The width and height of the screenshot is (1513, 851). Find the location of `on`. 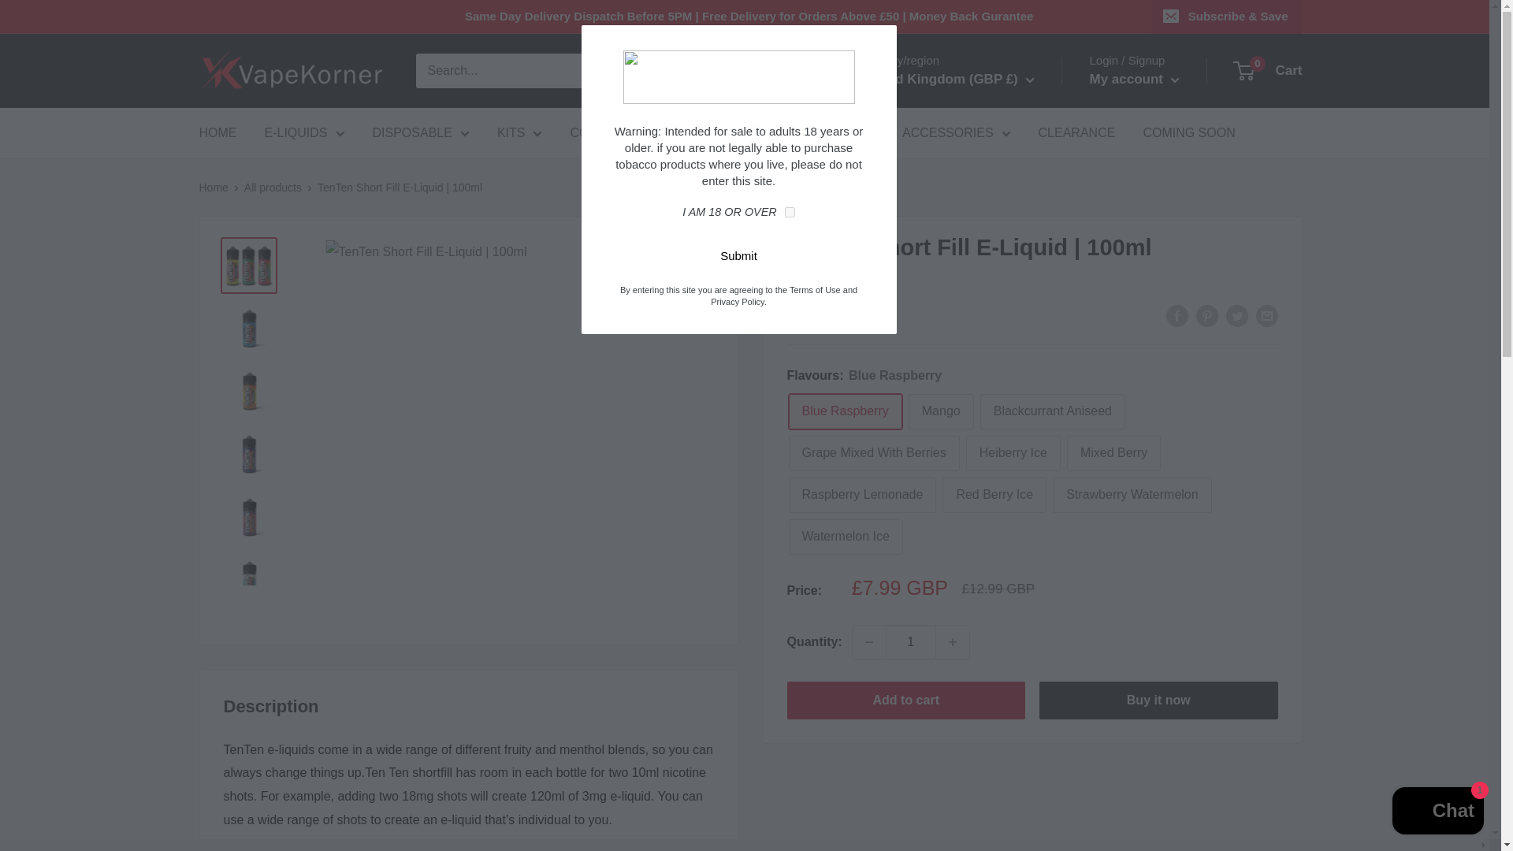

on is located at coordinates (790, 213).